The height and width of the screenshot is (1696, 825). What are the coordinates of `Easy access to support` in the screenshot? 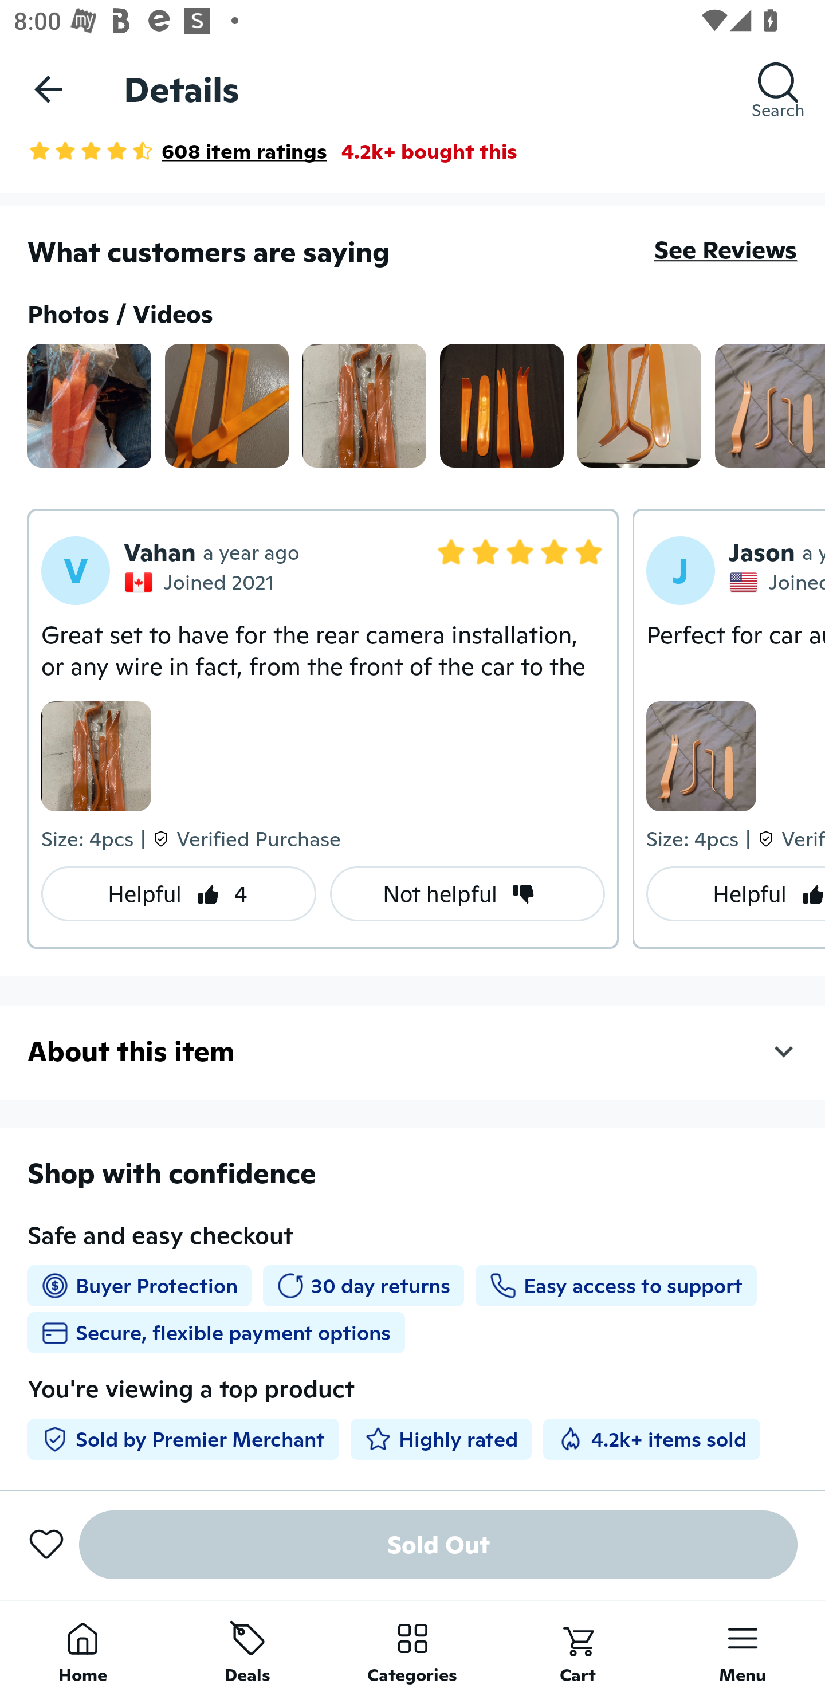 It's located at (615, 1286).